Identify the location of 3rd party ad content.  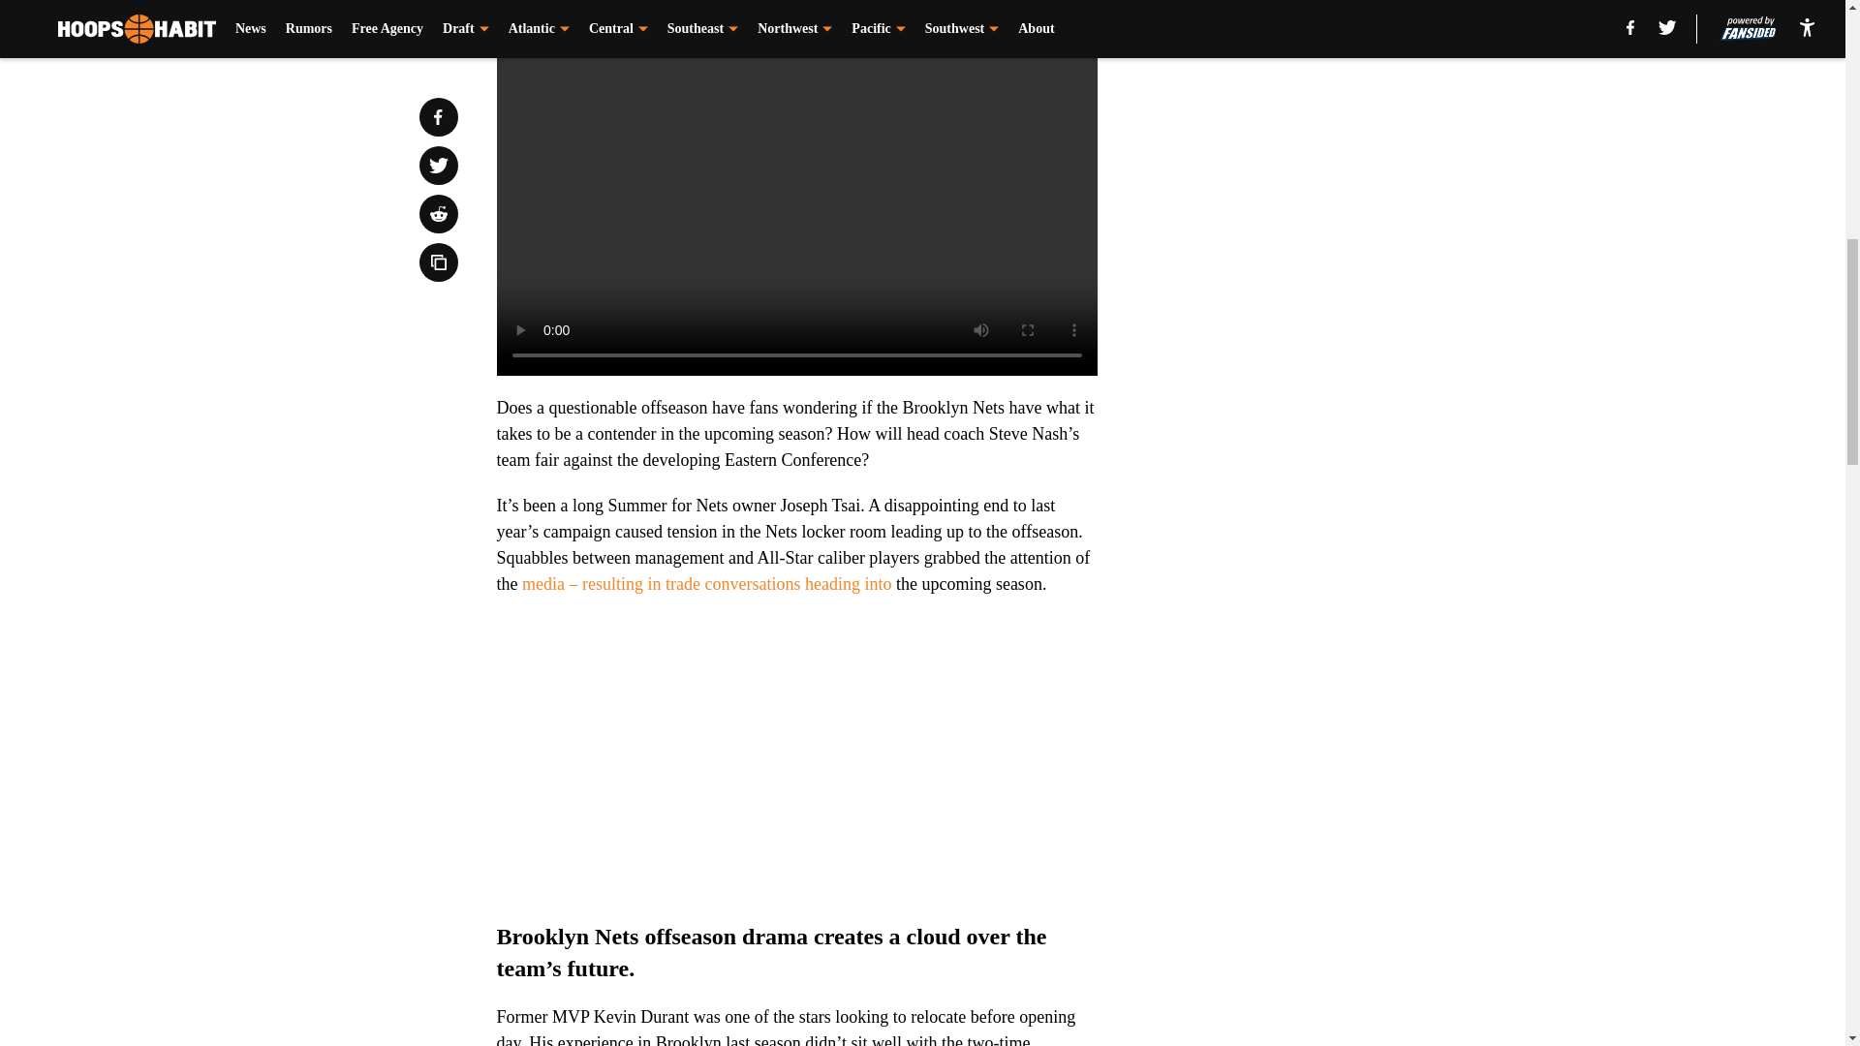
(1339, 159).